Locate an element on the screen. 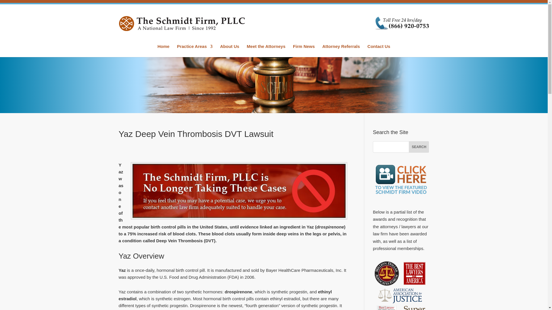  Practice Areas is located at coordinates (195, 51).